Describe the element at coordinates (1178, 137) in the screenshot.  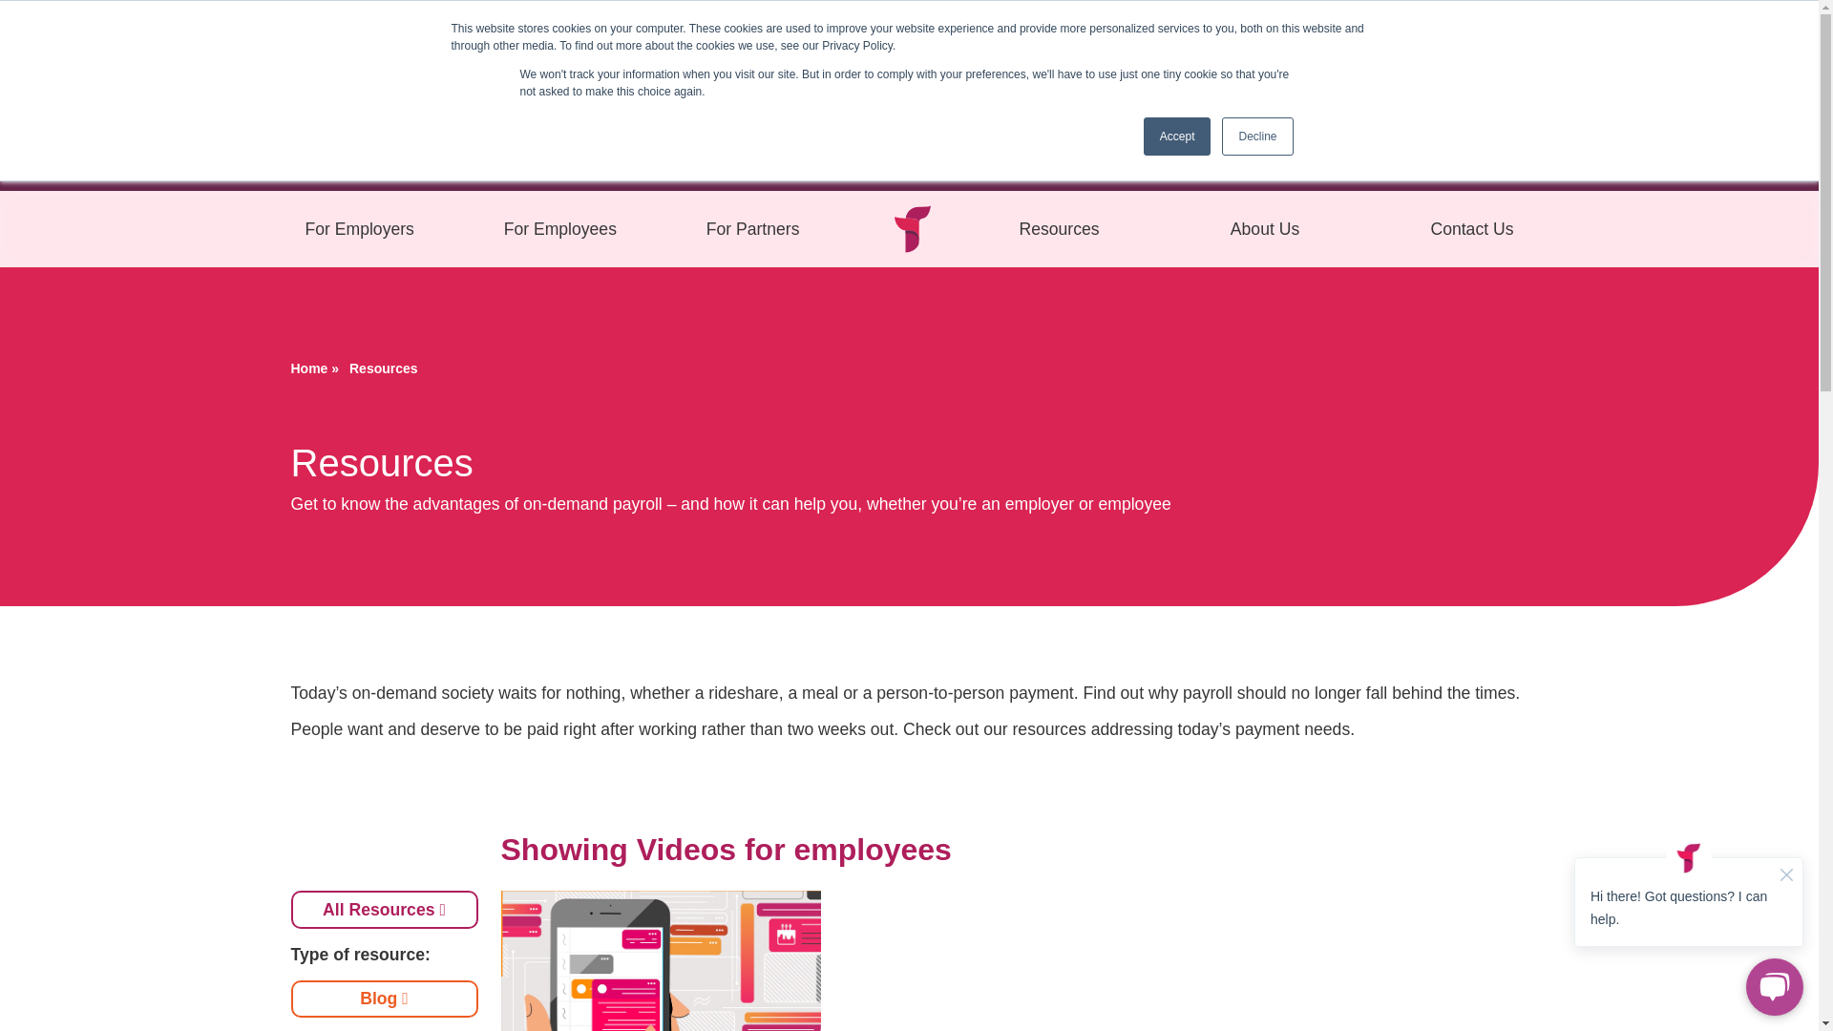
I see `Accept` at that location.